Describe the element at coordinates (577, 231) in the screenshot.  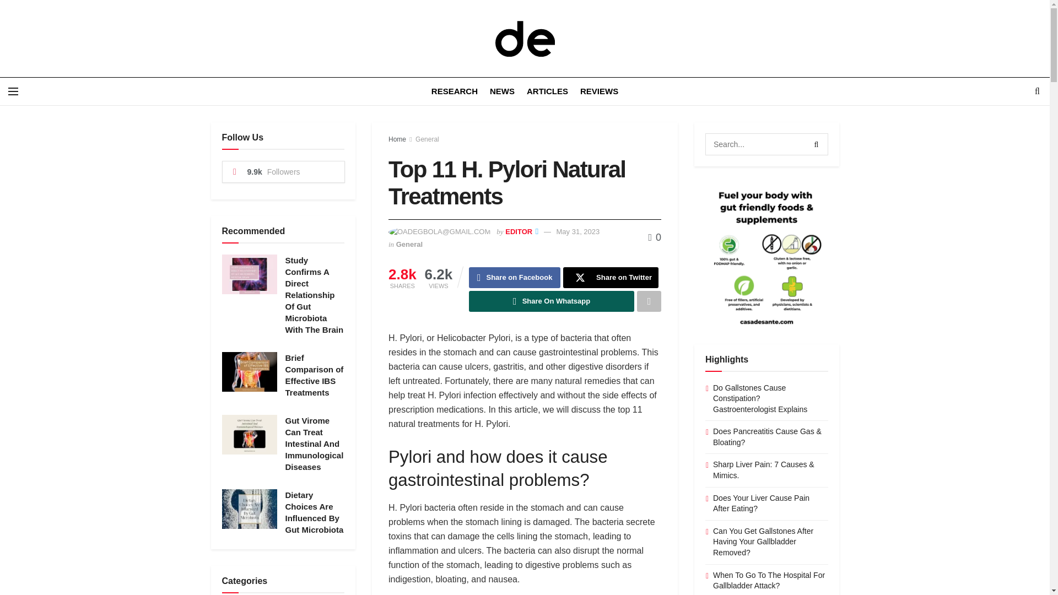
I see `May 31, 2023` at that location.